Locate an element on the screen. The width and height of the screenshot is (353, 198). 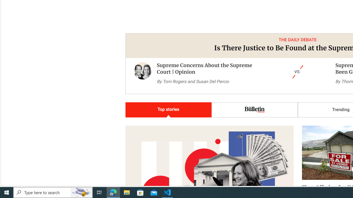
By Aliss Higham is located at coordinates (139, 164).